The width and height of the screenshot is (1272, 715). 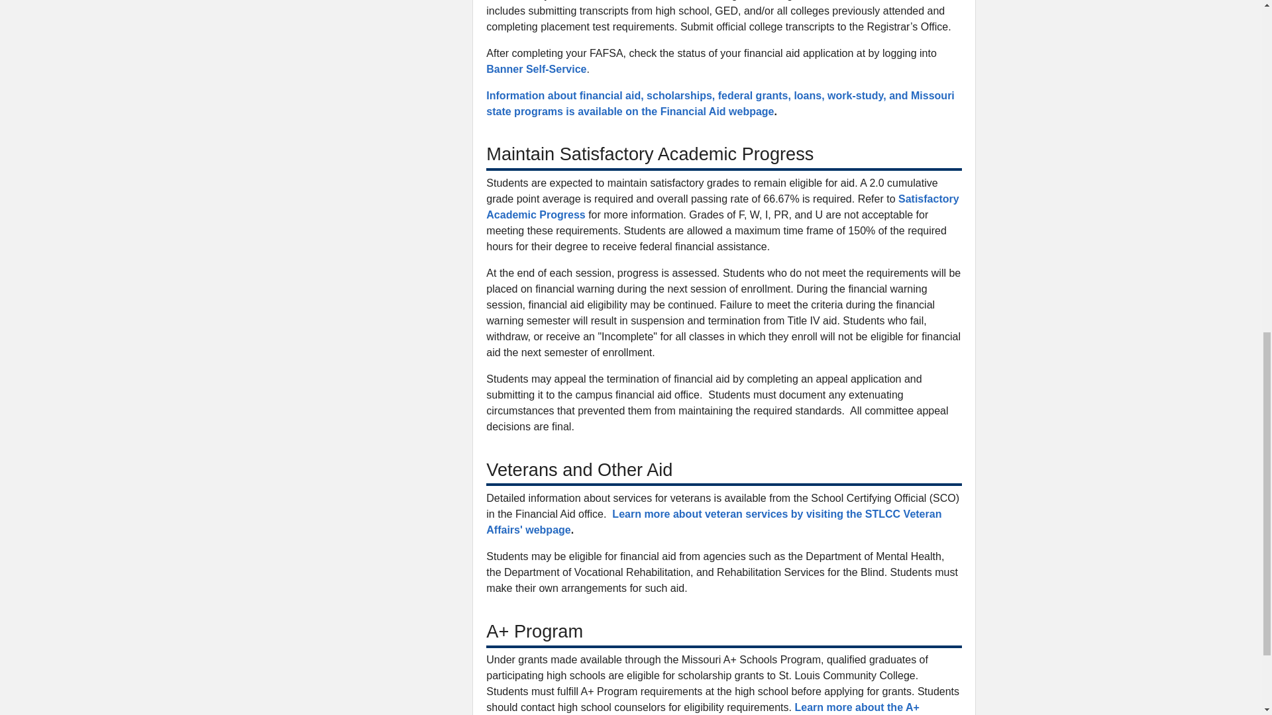 I want to click on Satisfactory Academic Progress, so click(x=722, y=207).